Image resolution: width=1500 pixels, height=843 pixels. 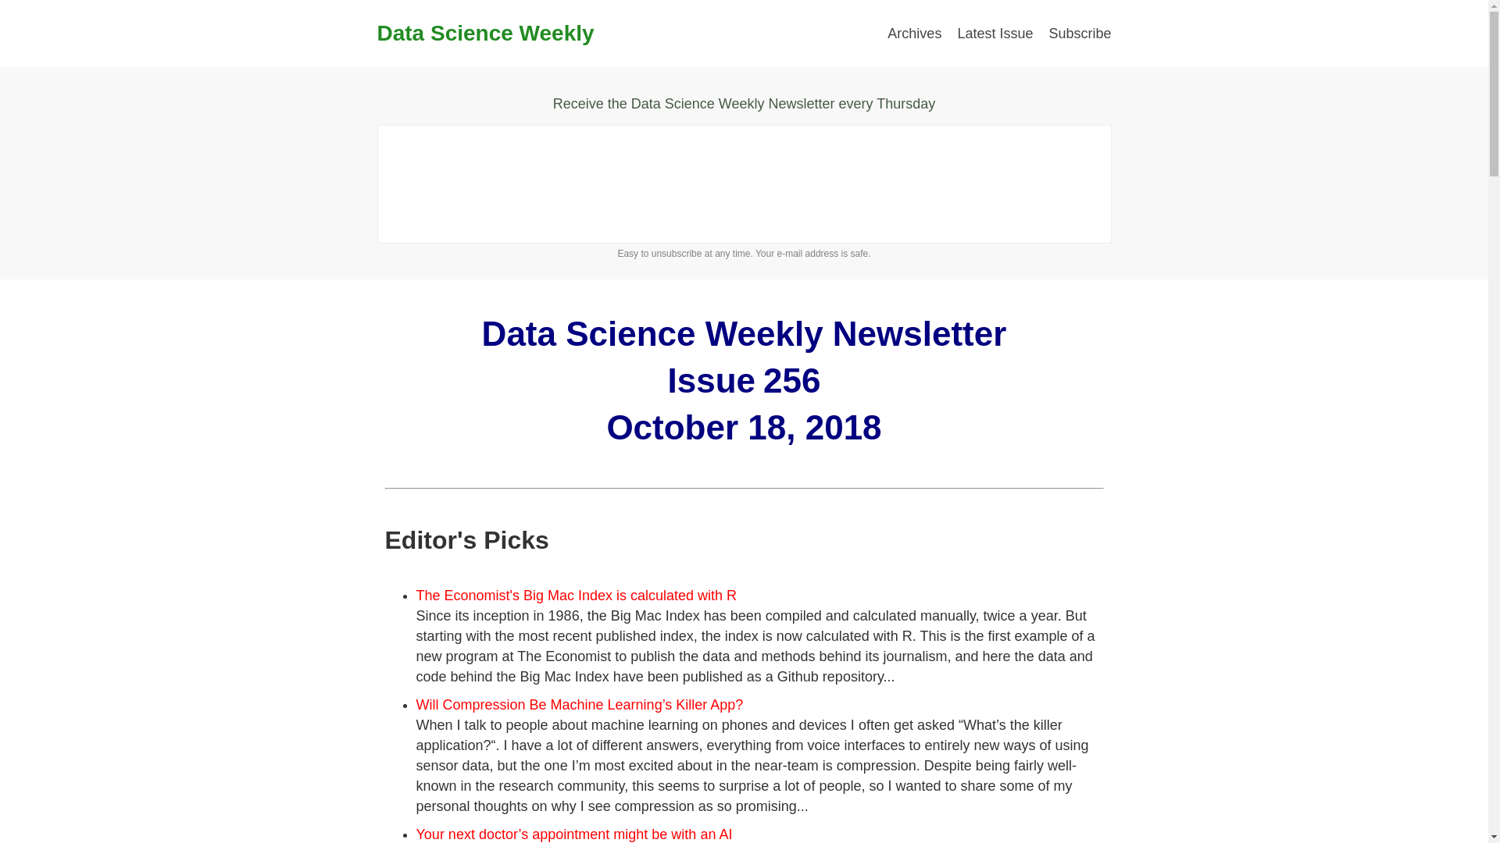 What do you see at coordinates (914, 33) in the screenshot?
I see `Archives` at bounding box center [914, 33].